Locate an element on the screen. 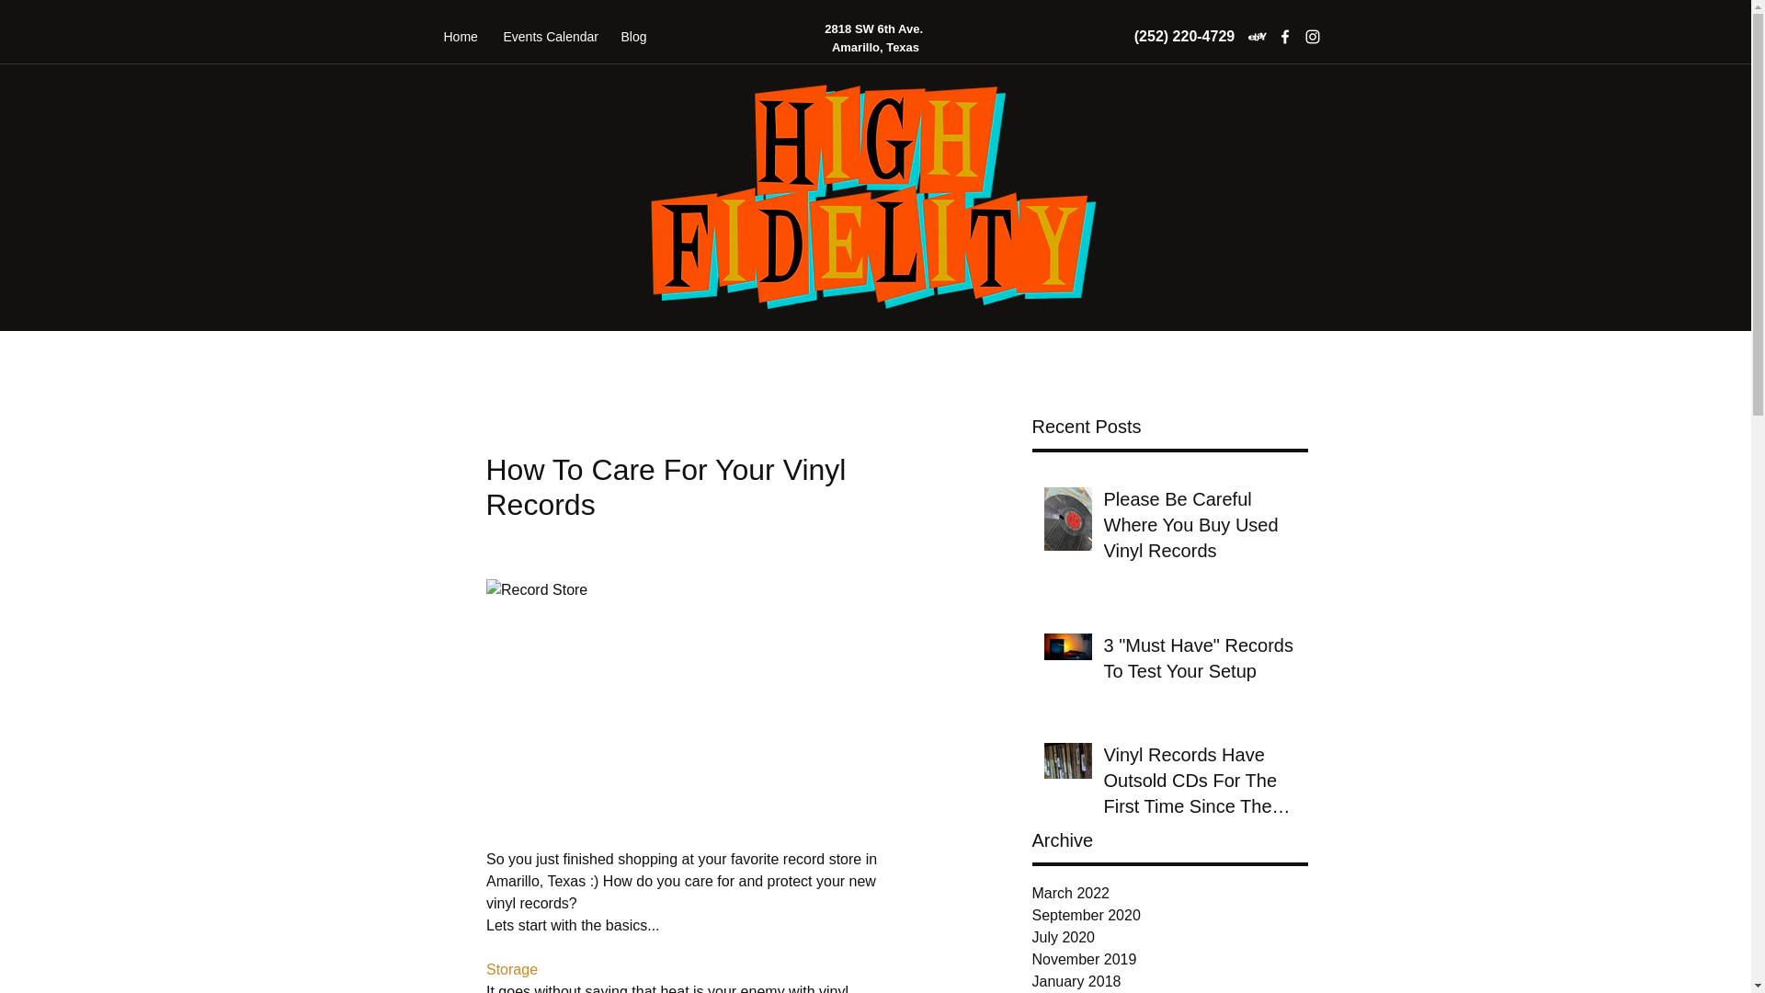 The image size is (1765, 993). Home is located at coordinates (460, 37).